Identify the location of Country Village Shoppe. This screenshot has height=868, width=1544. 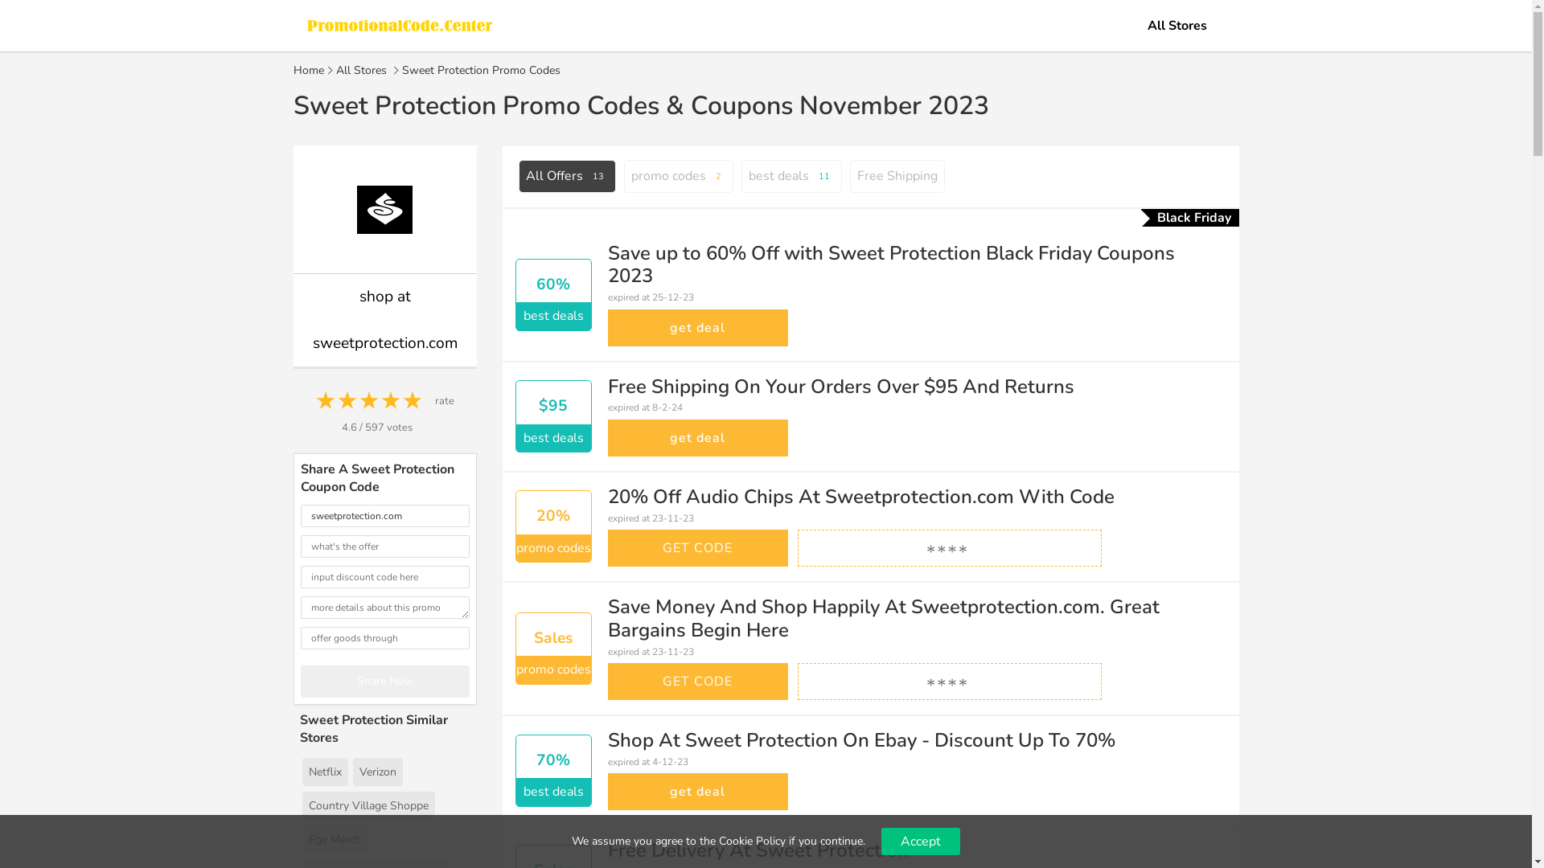
(368, 806).